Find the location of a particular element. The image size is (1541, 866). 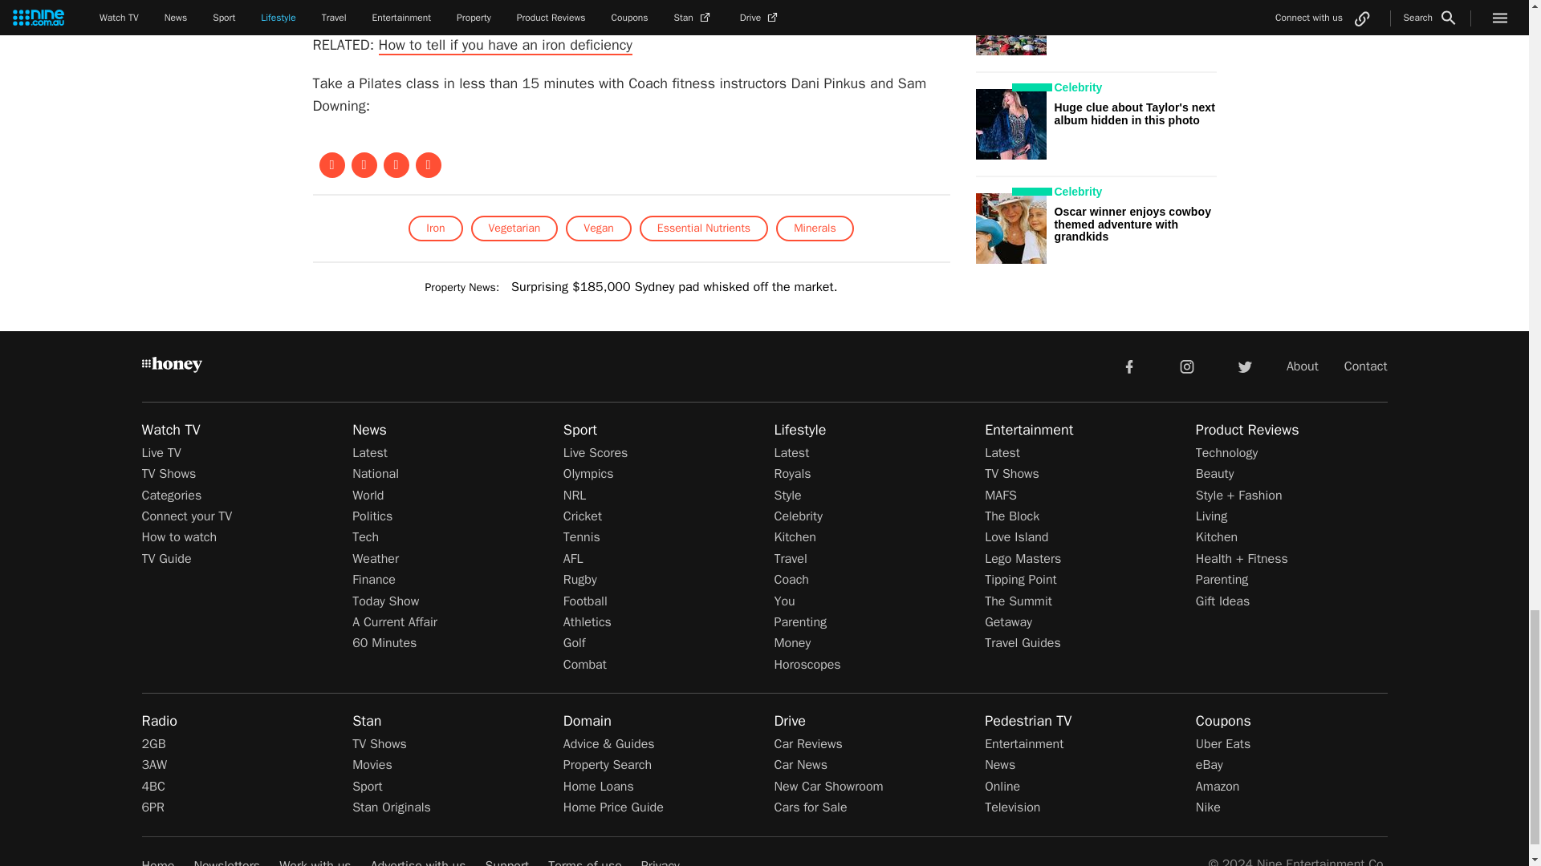

Iron is located at coordinates (435, 228).